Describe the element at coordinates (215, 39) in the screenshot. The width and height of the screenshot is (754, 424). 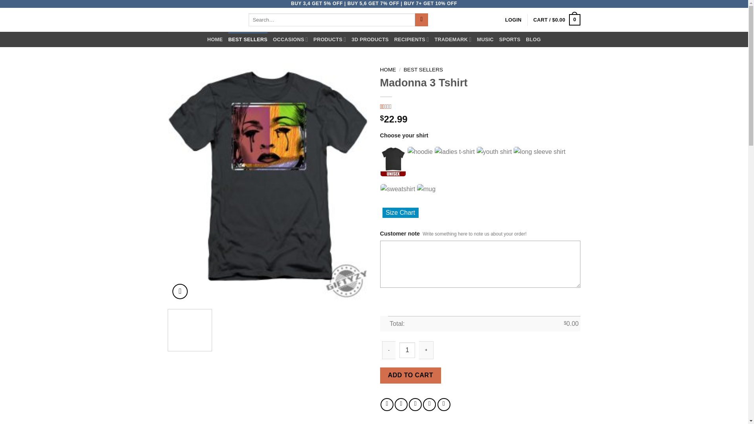
I see `HOME` at that location.